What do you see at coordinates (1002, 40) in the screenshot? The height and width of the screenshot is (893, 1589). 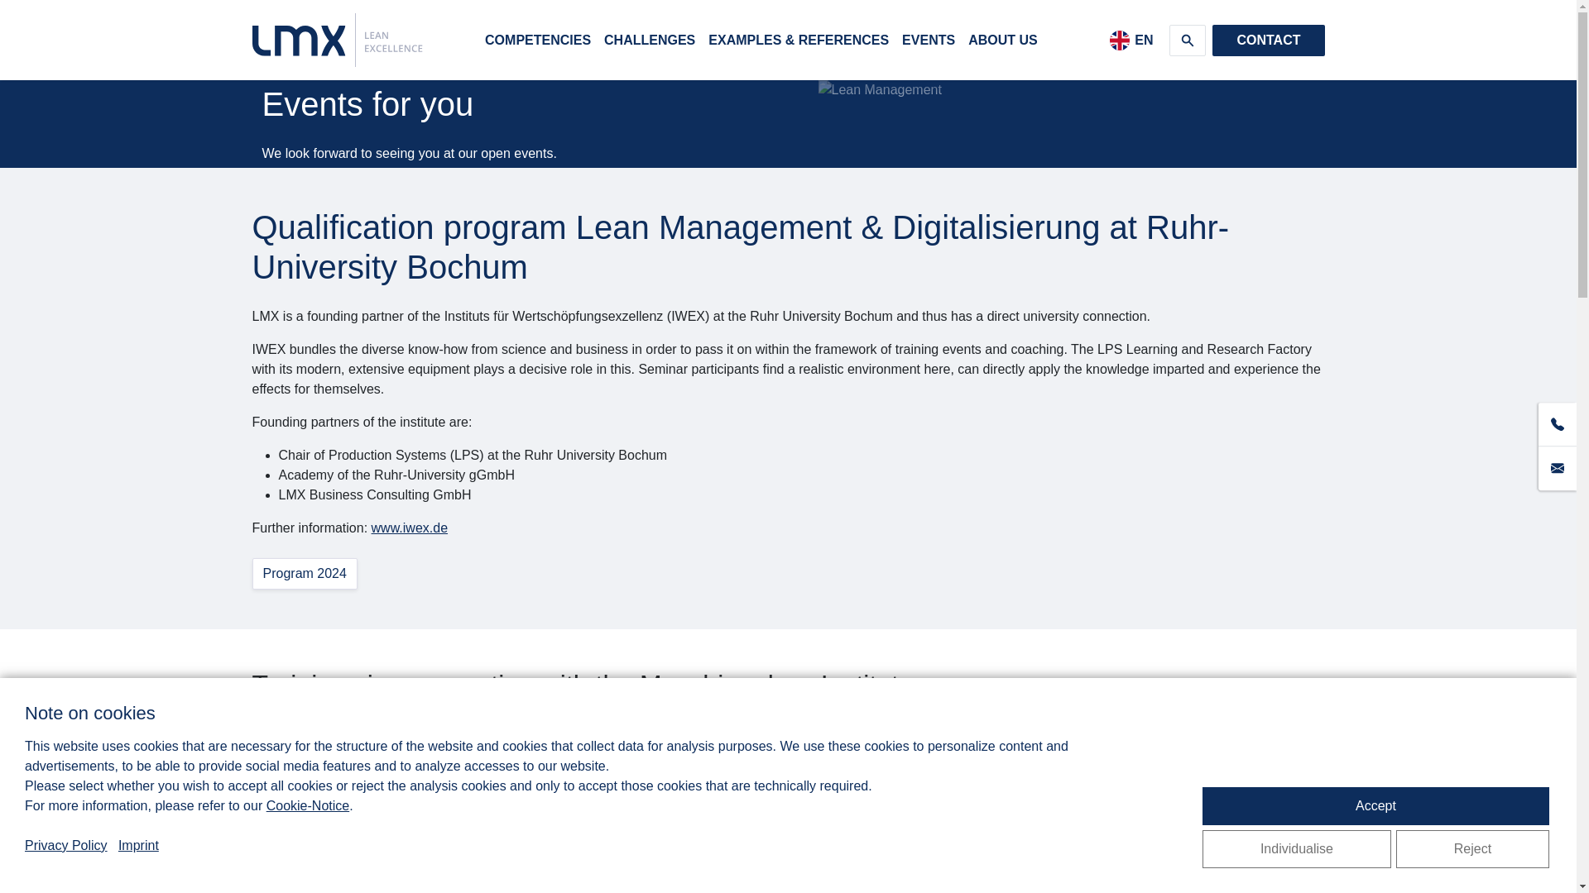 I see `About us` at bounding box center [1002, 40].